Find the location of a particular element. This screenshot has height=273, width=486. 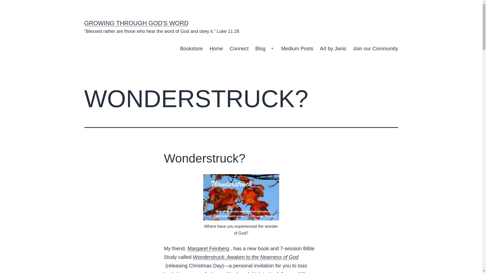

Join our Community is located at coordinates (375, 49).